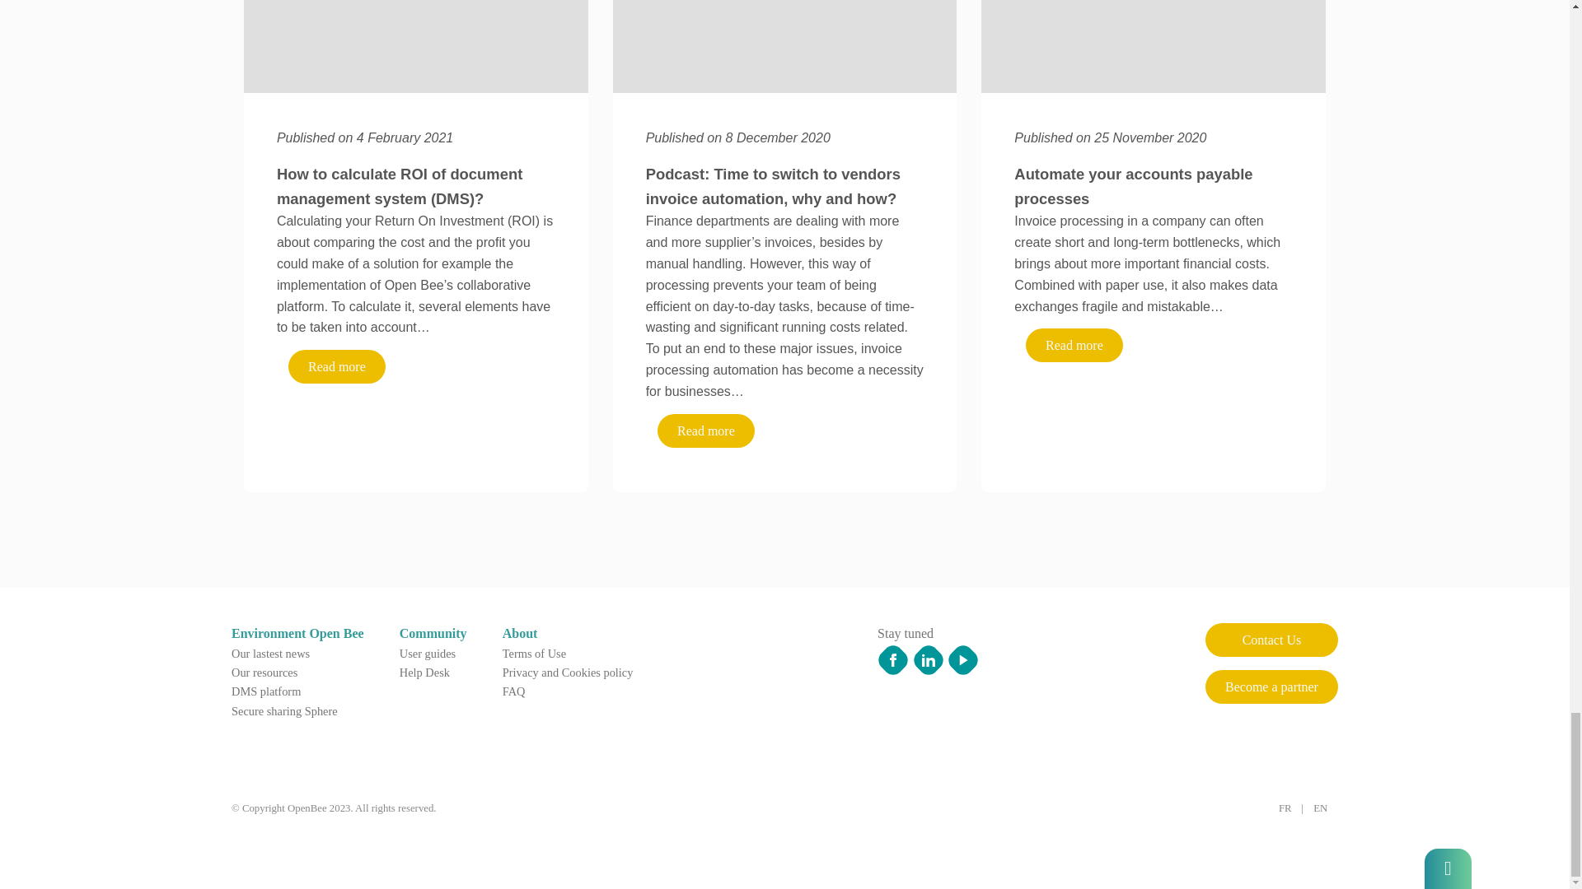  Describe the element at coordinates (270, 653) in the screenshot. I see `Our lastest news` at that location.